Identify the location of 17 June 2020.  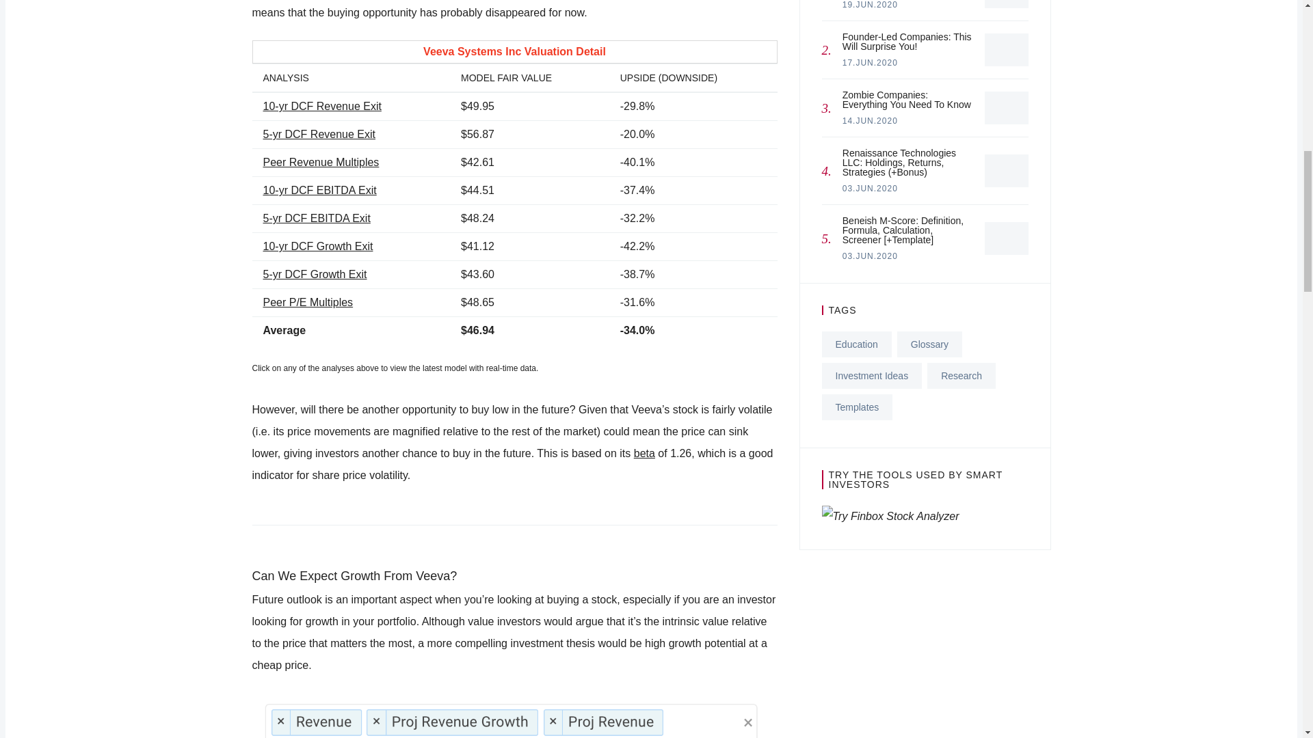
(870, 256).